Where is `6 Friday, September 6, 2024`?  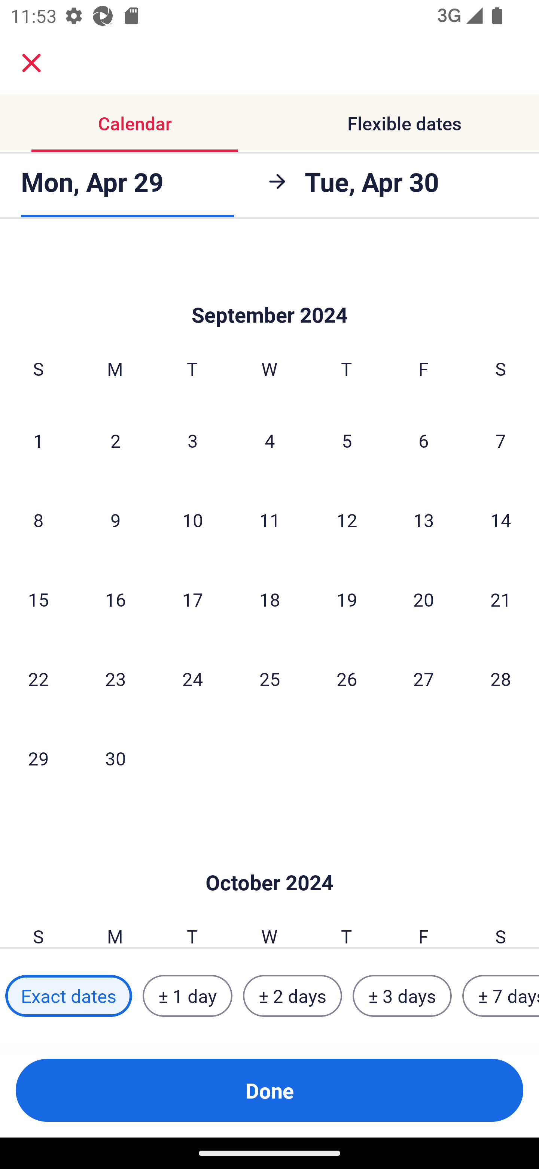
6 Friday, September 6, 2024 is located at coordinates (424, 441).